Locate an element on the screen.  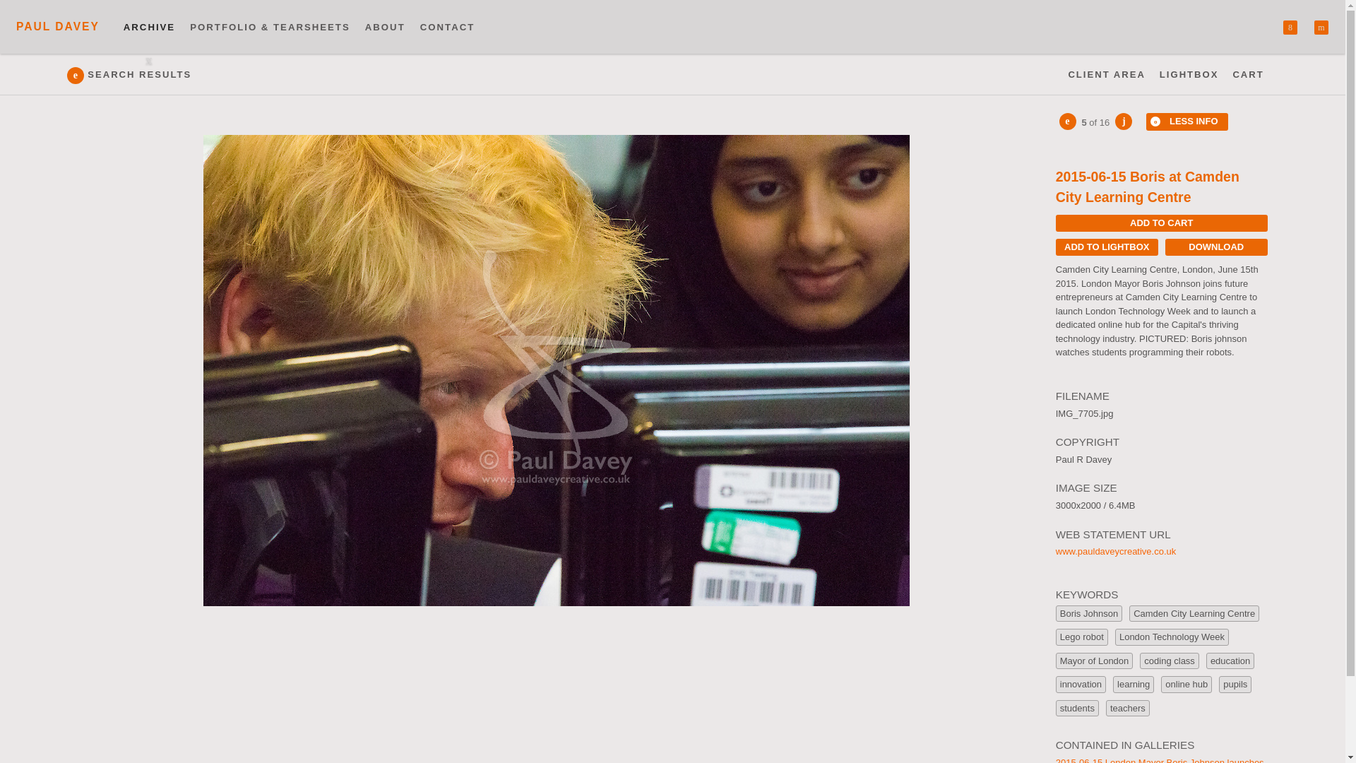
LIGHTBOX is located at coordinates (1189, 74).